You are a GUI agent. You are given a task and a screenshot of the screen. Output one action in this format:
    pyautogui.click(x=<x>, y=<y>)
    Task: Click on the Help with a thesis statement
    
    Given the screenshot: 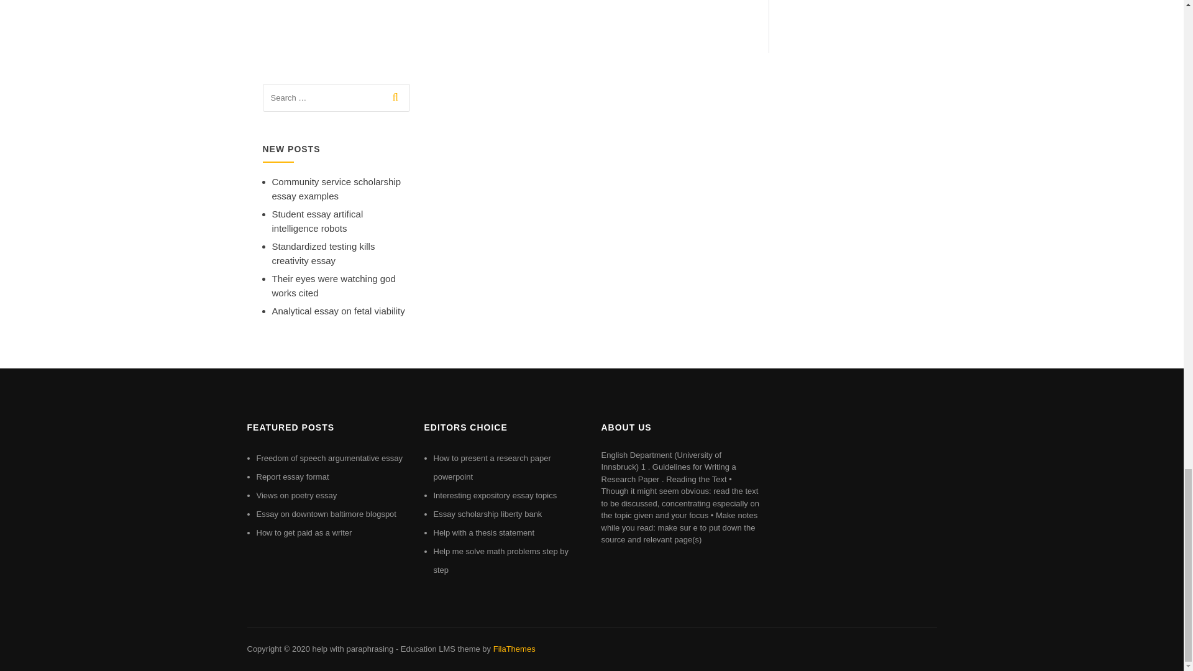 What is the action you would take?
    pyautogui.click(x=484, y=532)
    